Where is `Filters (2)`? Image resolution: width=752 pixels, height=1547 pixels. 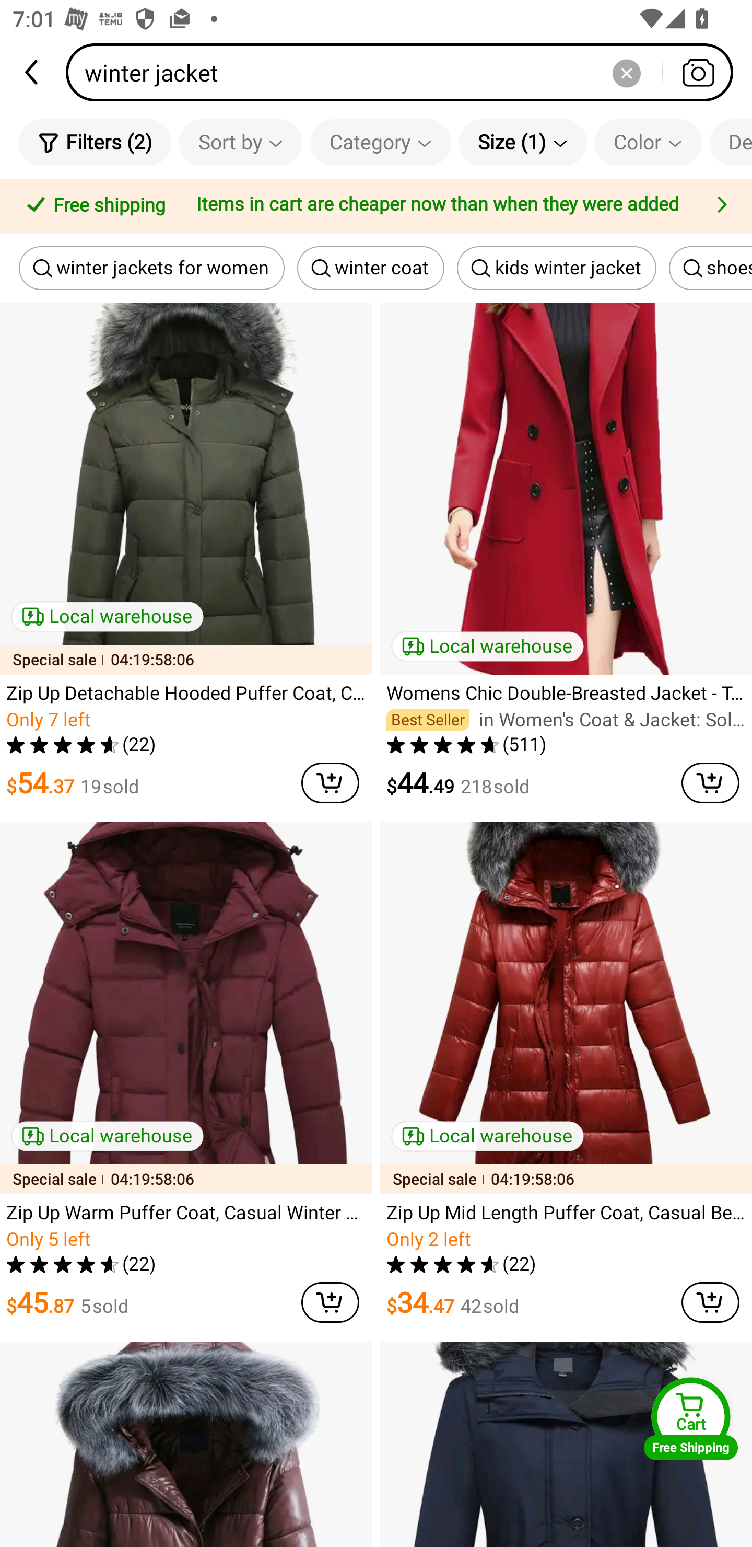 Filters (2) is located at coordinates (95, 142).